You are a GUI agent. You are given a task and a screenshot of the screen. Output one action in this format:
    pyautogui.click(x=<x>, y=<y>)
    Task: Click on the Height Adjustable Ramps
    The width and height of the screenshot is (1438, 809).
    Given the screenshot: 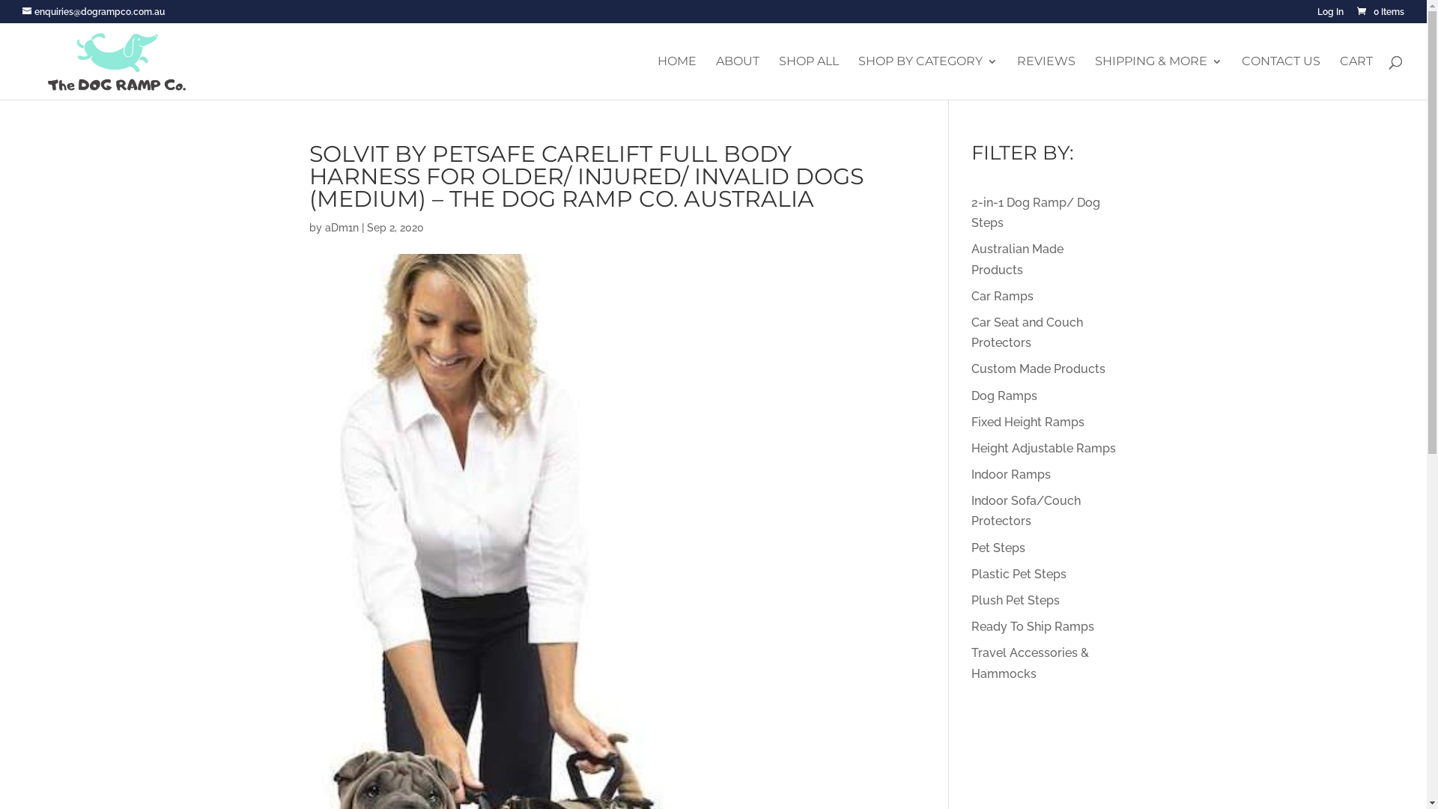 What is the action you would take?
    pyautogui.click(x=1044, y=448)
    